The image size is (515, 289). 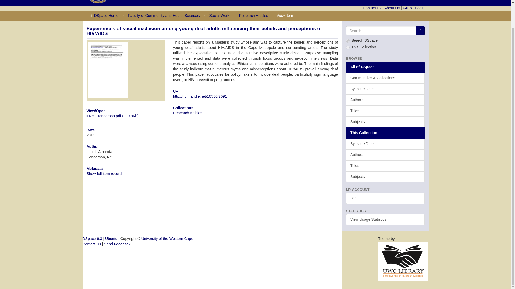 What do you see at coordinates (253, 15) in the screenshot?
I see `Research Articles` at bounding box center [253, 15].